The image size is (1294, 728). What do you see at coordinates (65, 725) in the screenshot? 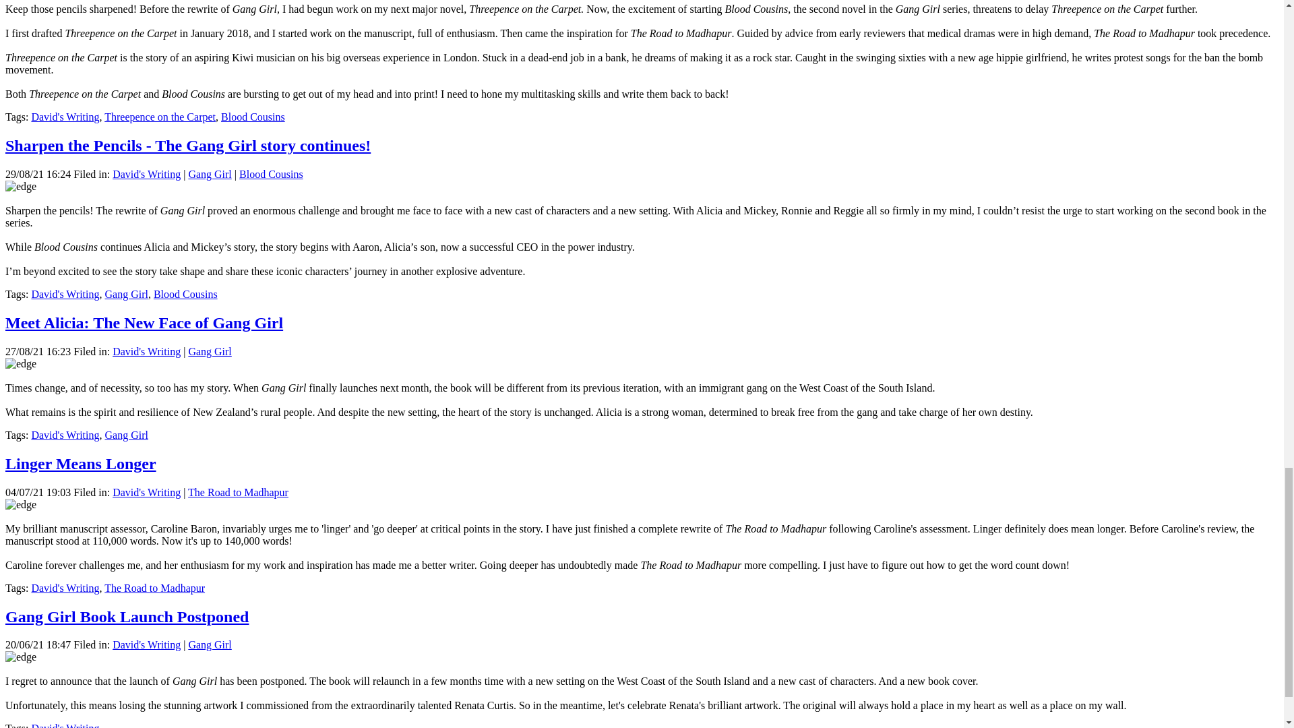
I see `David's Writing` at bounding box center [65, 725].